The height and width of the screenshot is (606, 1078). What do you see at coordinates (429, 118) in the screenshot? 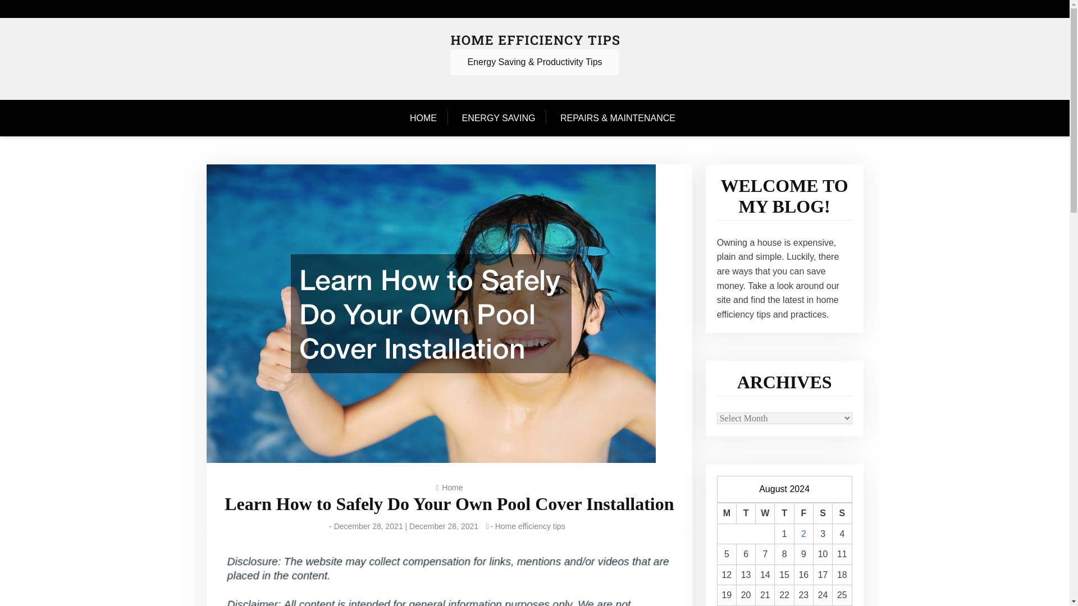
I see `HOME` at bounding box center [429, 118].